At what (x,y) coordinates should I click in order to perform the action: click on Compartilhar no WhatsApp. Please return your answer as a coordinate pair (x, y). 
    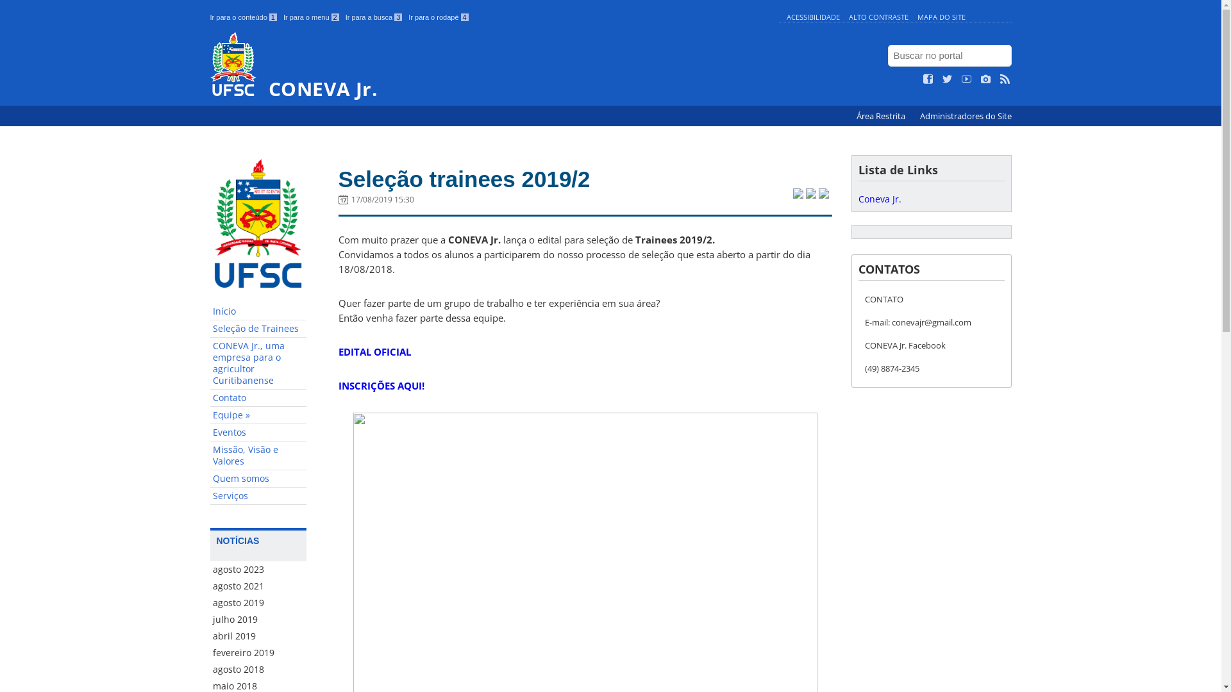
    Looking at the image, I should click on (823, 195).